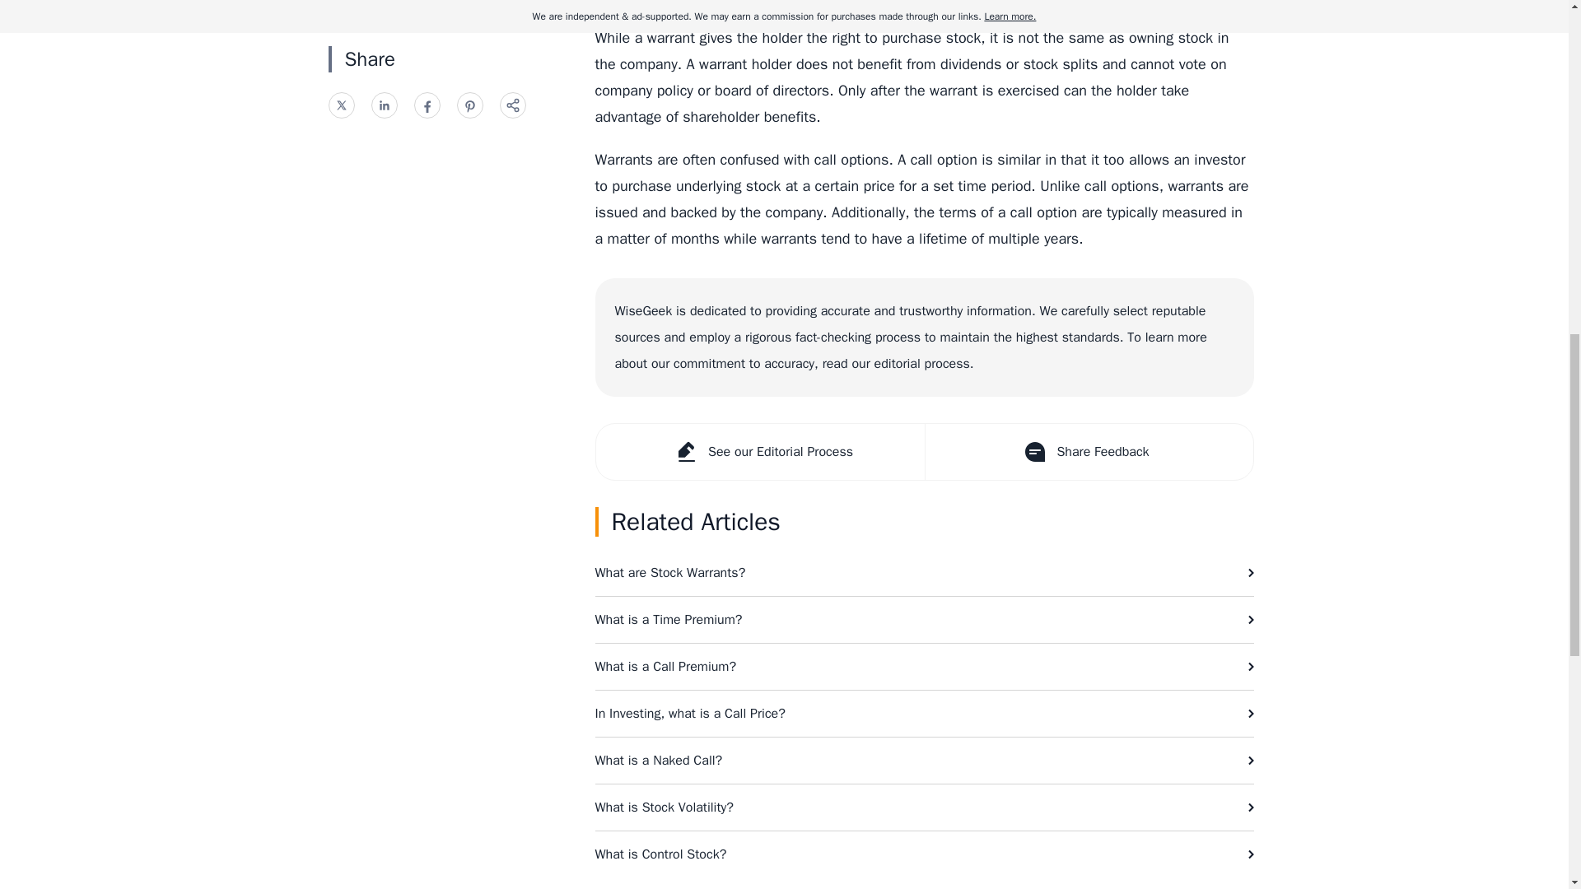  Describe the element at coordinates (924, 807) in the screenshot. I see `What is Stock Volatility?` at that location.